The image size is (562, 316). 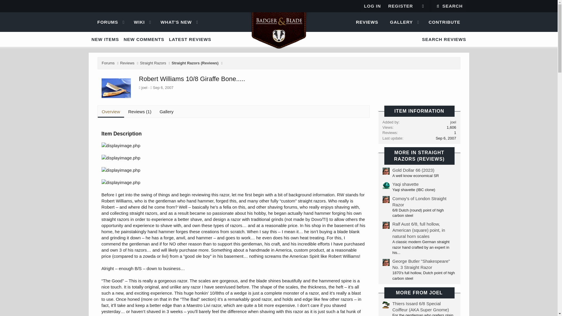 I want to click on WHAT'S NEW, so click(x=105, y=22).